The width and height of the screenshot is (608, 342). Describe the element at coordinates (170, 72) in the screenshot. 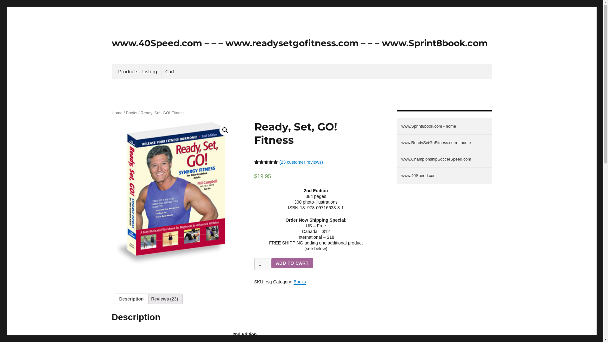

I see `Cart` at that location.